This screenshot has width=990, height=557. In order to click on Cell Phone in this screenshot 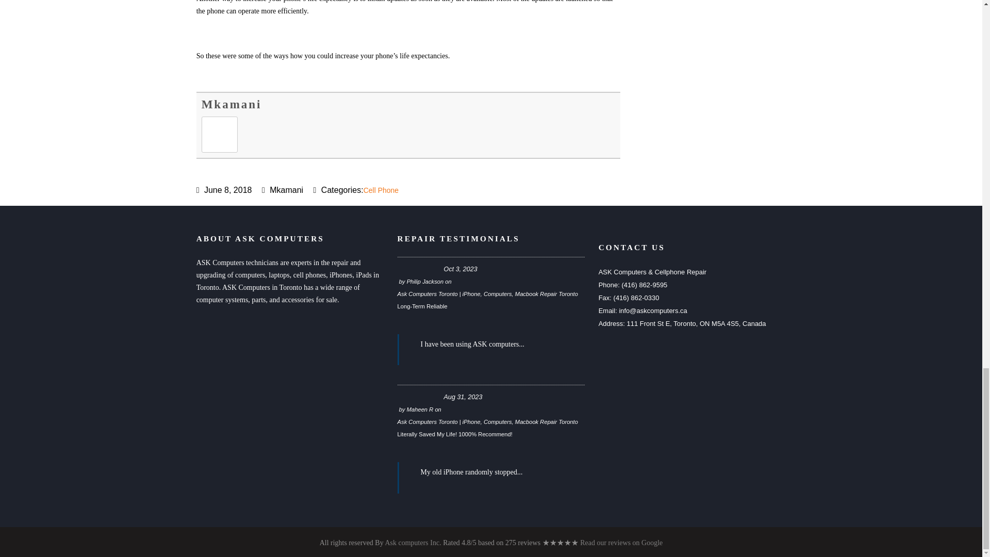, I will do `click(381, 190)`.